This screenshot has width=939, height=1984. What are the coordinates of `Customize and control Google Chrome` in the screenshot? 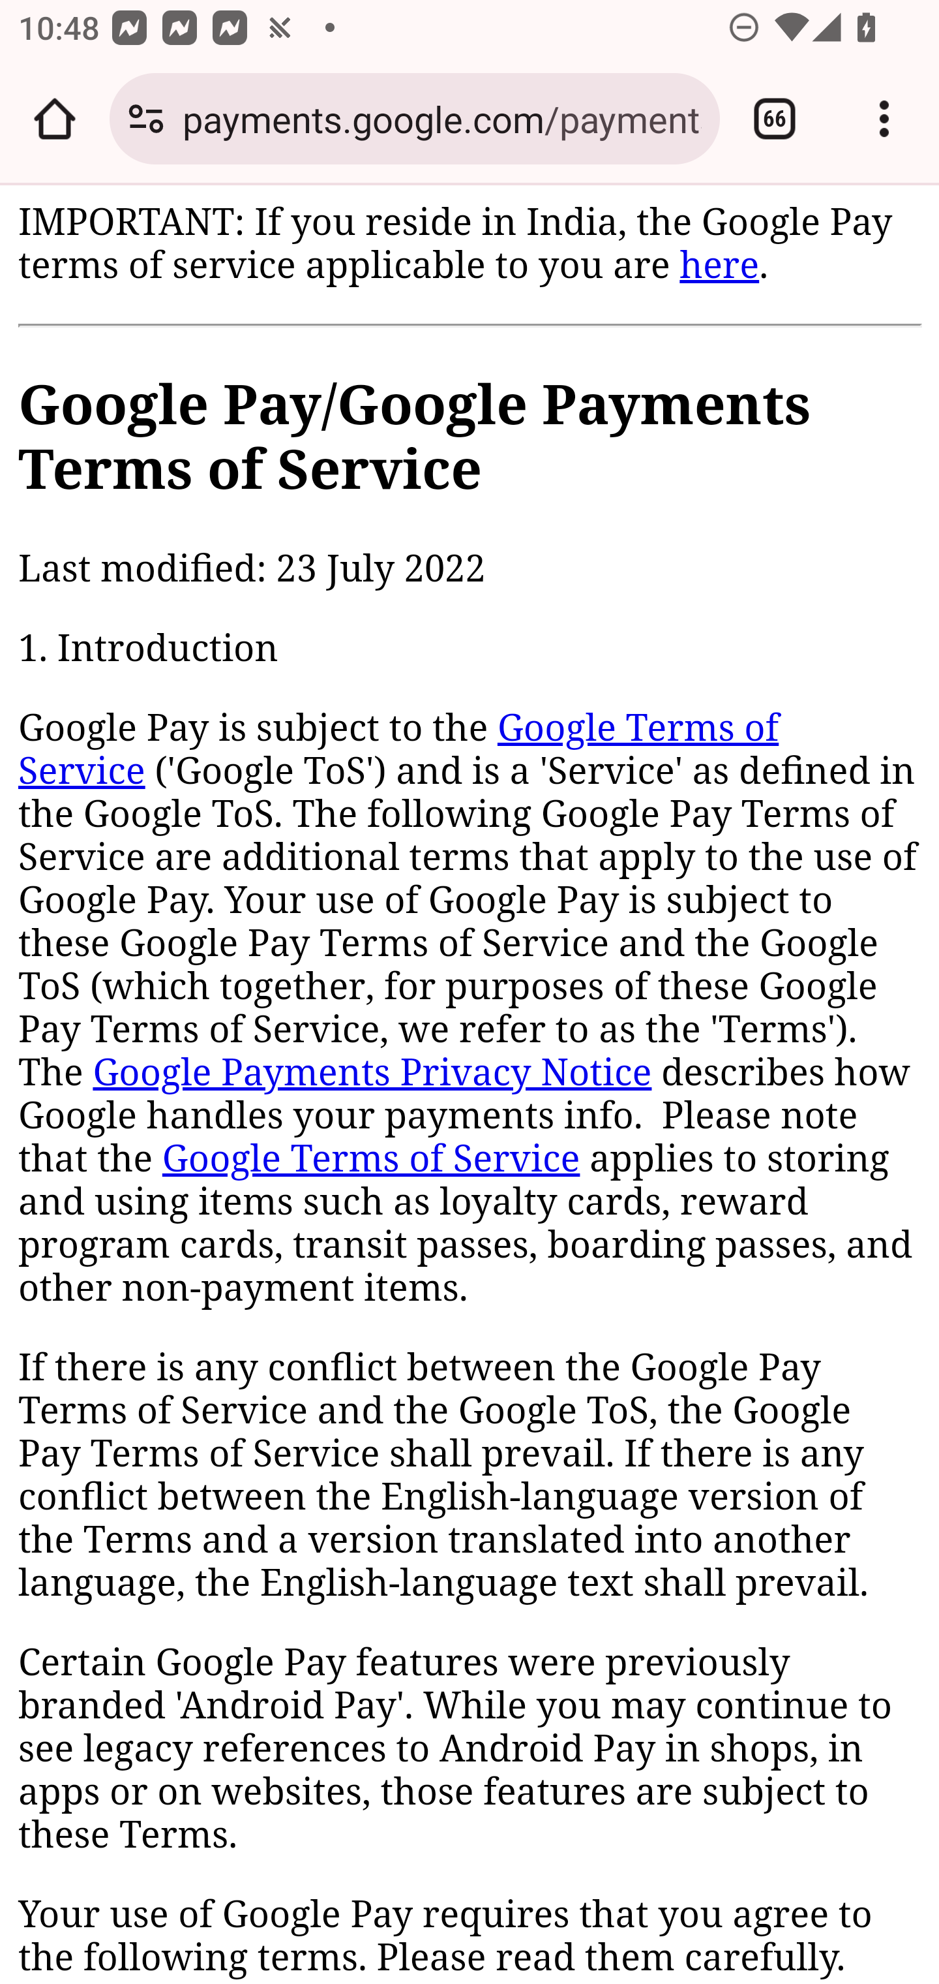 It's located at (884, 119).